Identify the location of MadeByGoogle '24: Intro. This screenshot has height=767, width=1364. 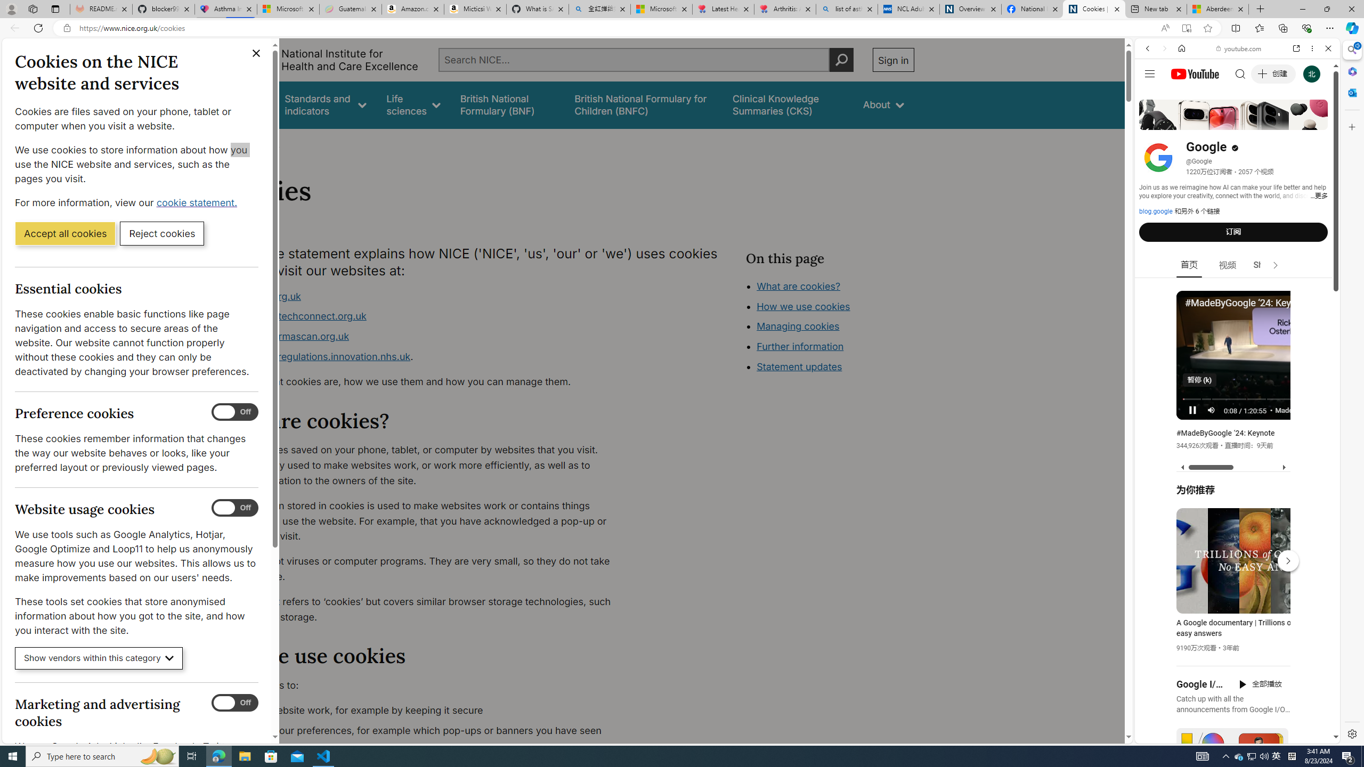
(1303, 410).